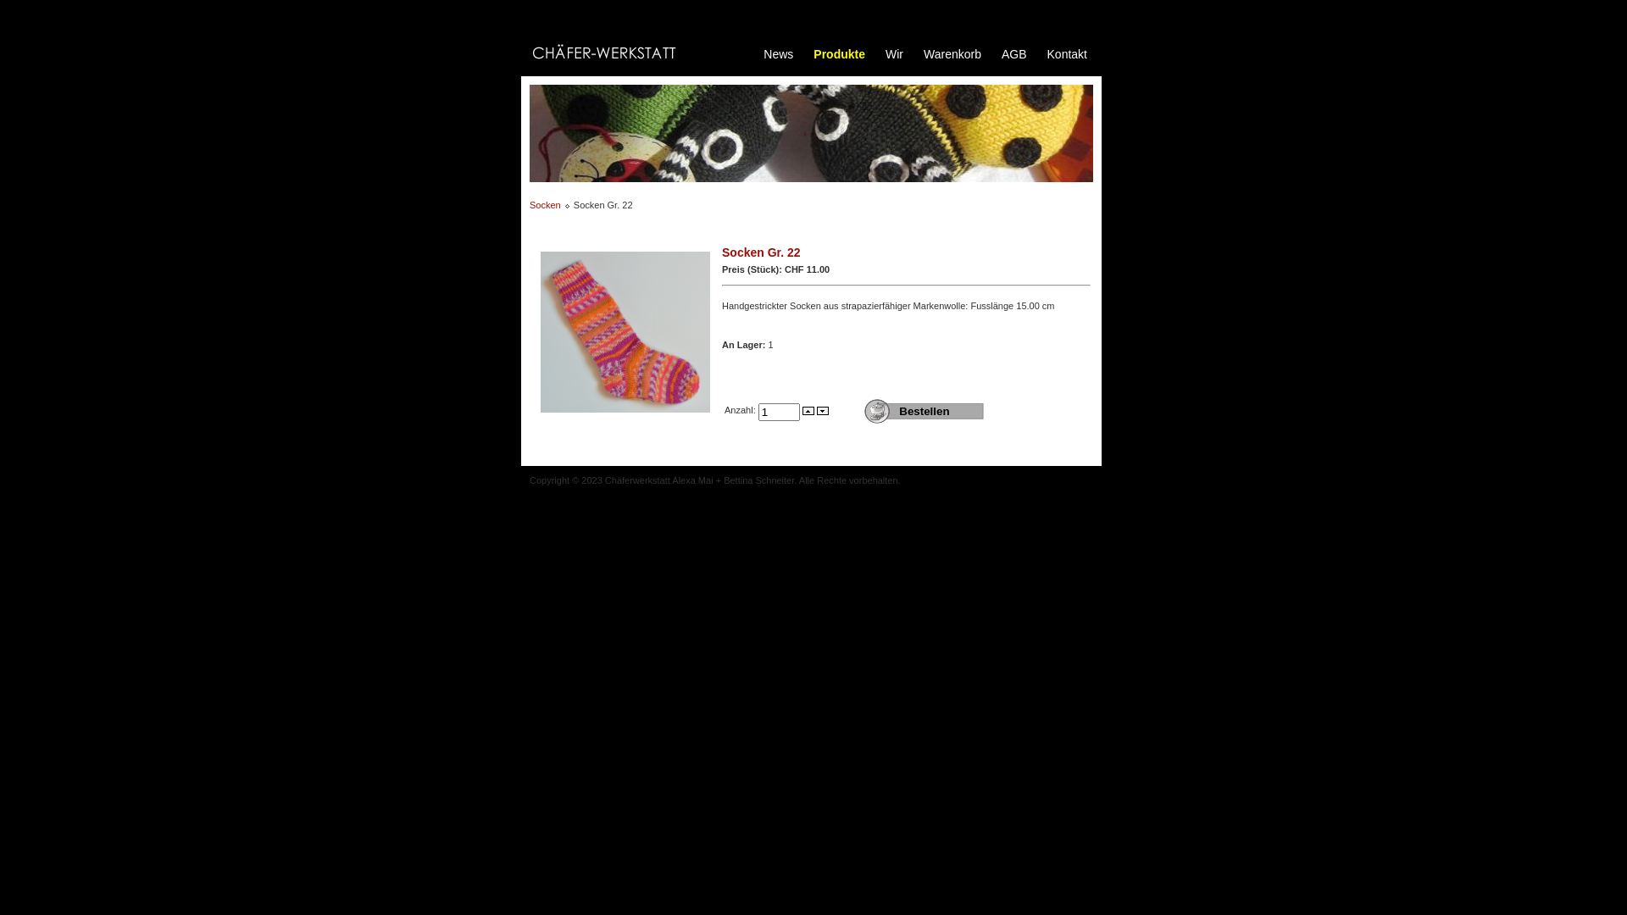  What do you see at coordinates (778, 54) in the screenshot?
I see `News` at bounding box center [778, 54].